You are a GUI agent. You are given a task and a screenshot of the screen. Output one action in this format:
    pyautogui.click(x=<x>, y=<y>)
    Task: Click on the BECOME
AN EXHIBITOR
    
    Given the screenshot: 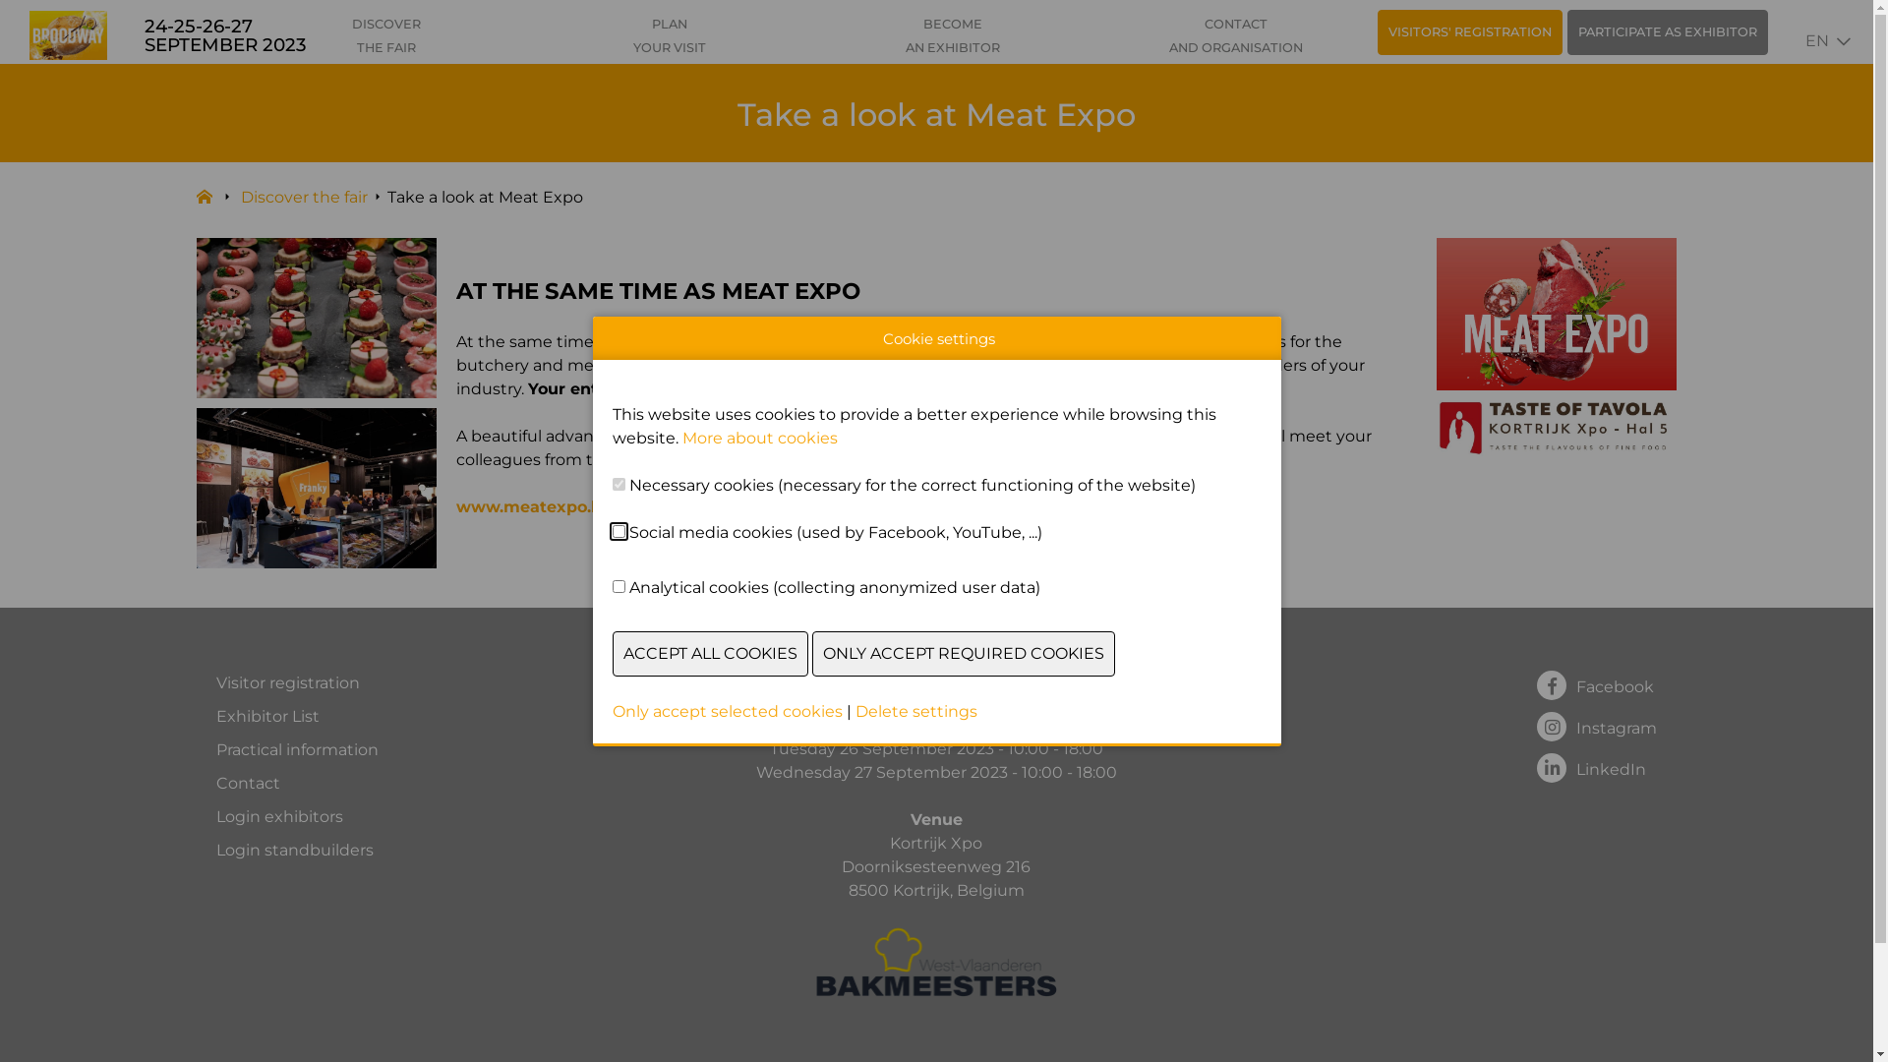 What is the action you would take?
    pyautogui.click(x=953, y=36)
    